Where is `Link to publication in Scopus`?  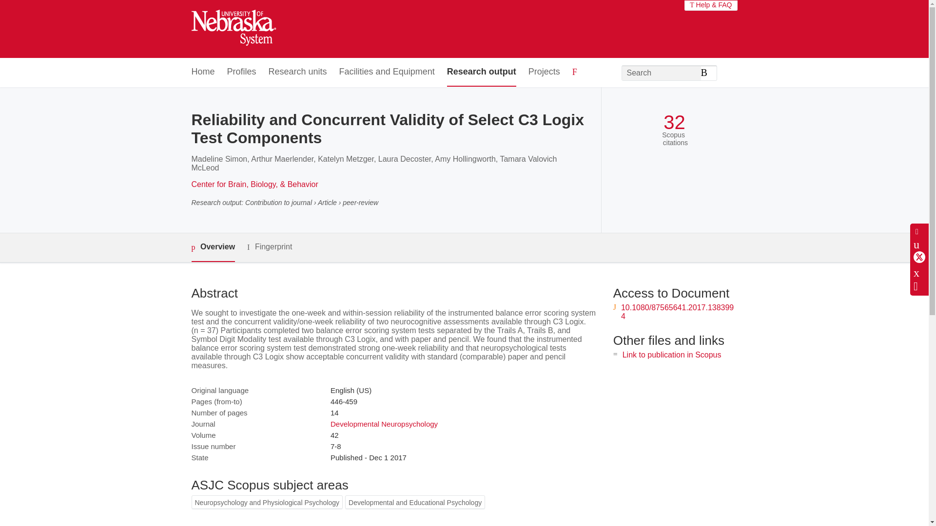
Link to publication in Scopus is located at coordinates (672, 355).